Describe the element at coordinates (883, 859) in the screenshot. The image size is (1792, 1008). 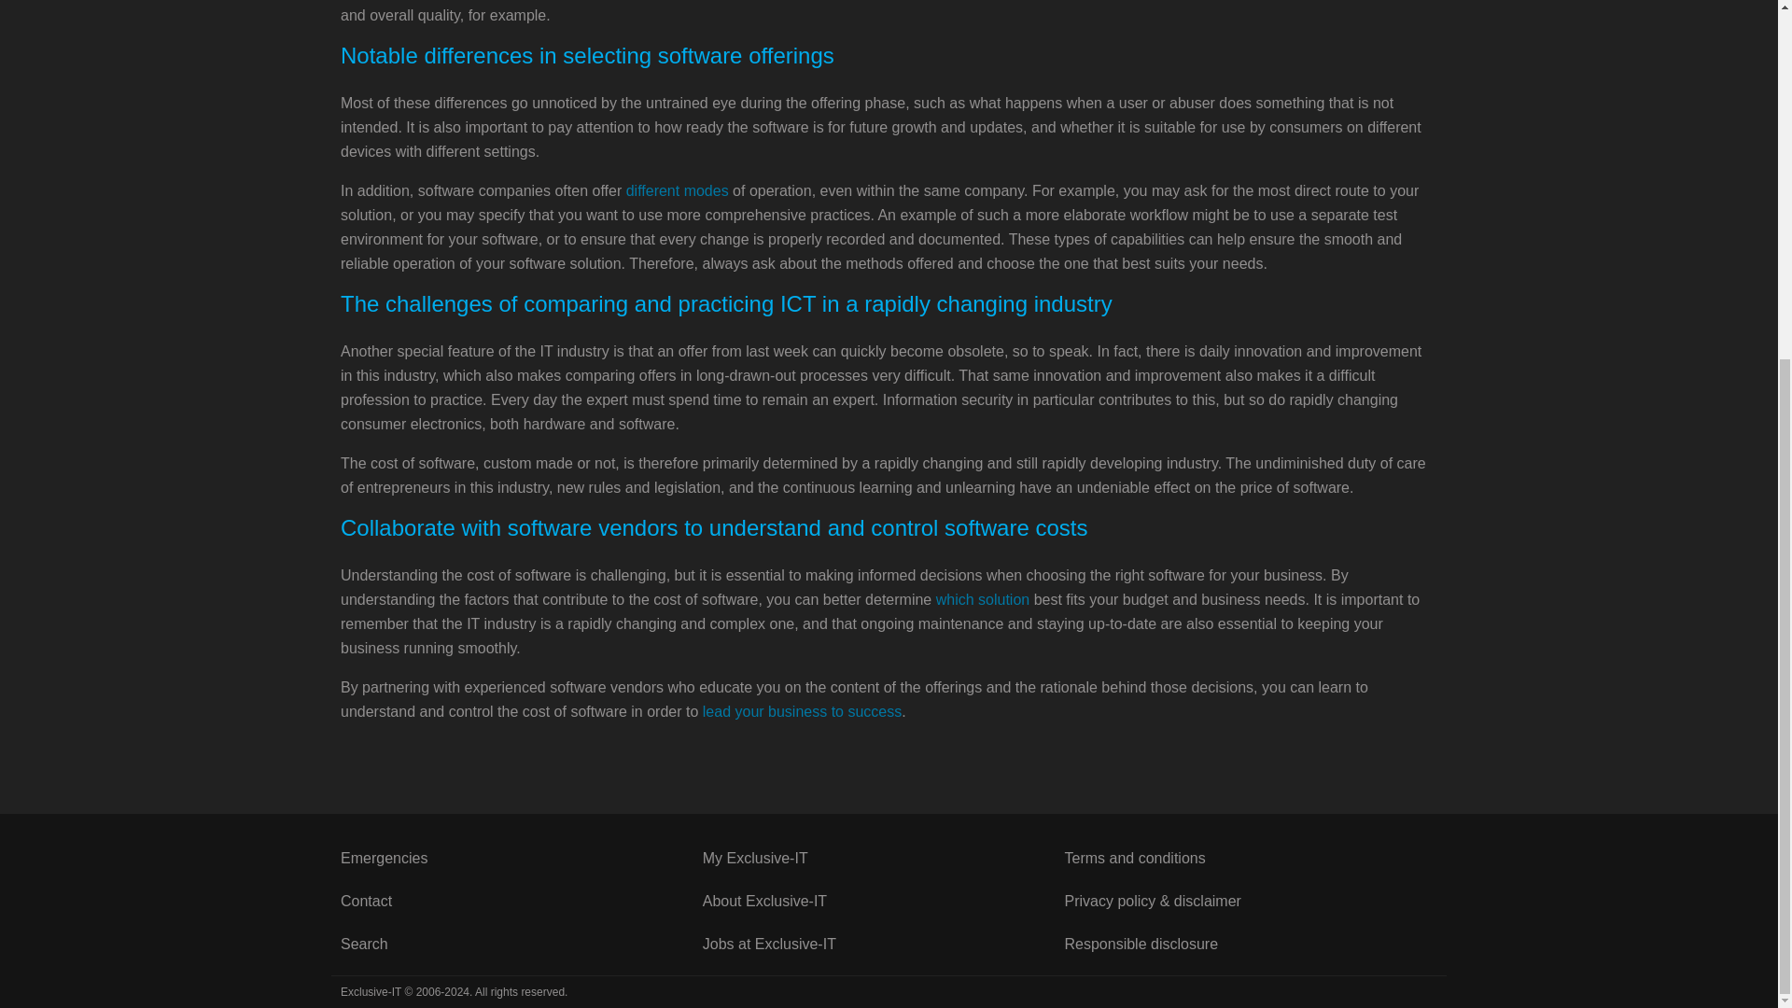
I see `My Exclusive-IT` at that location.